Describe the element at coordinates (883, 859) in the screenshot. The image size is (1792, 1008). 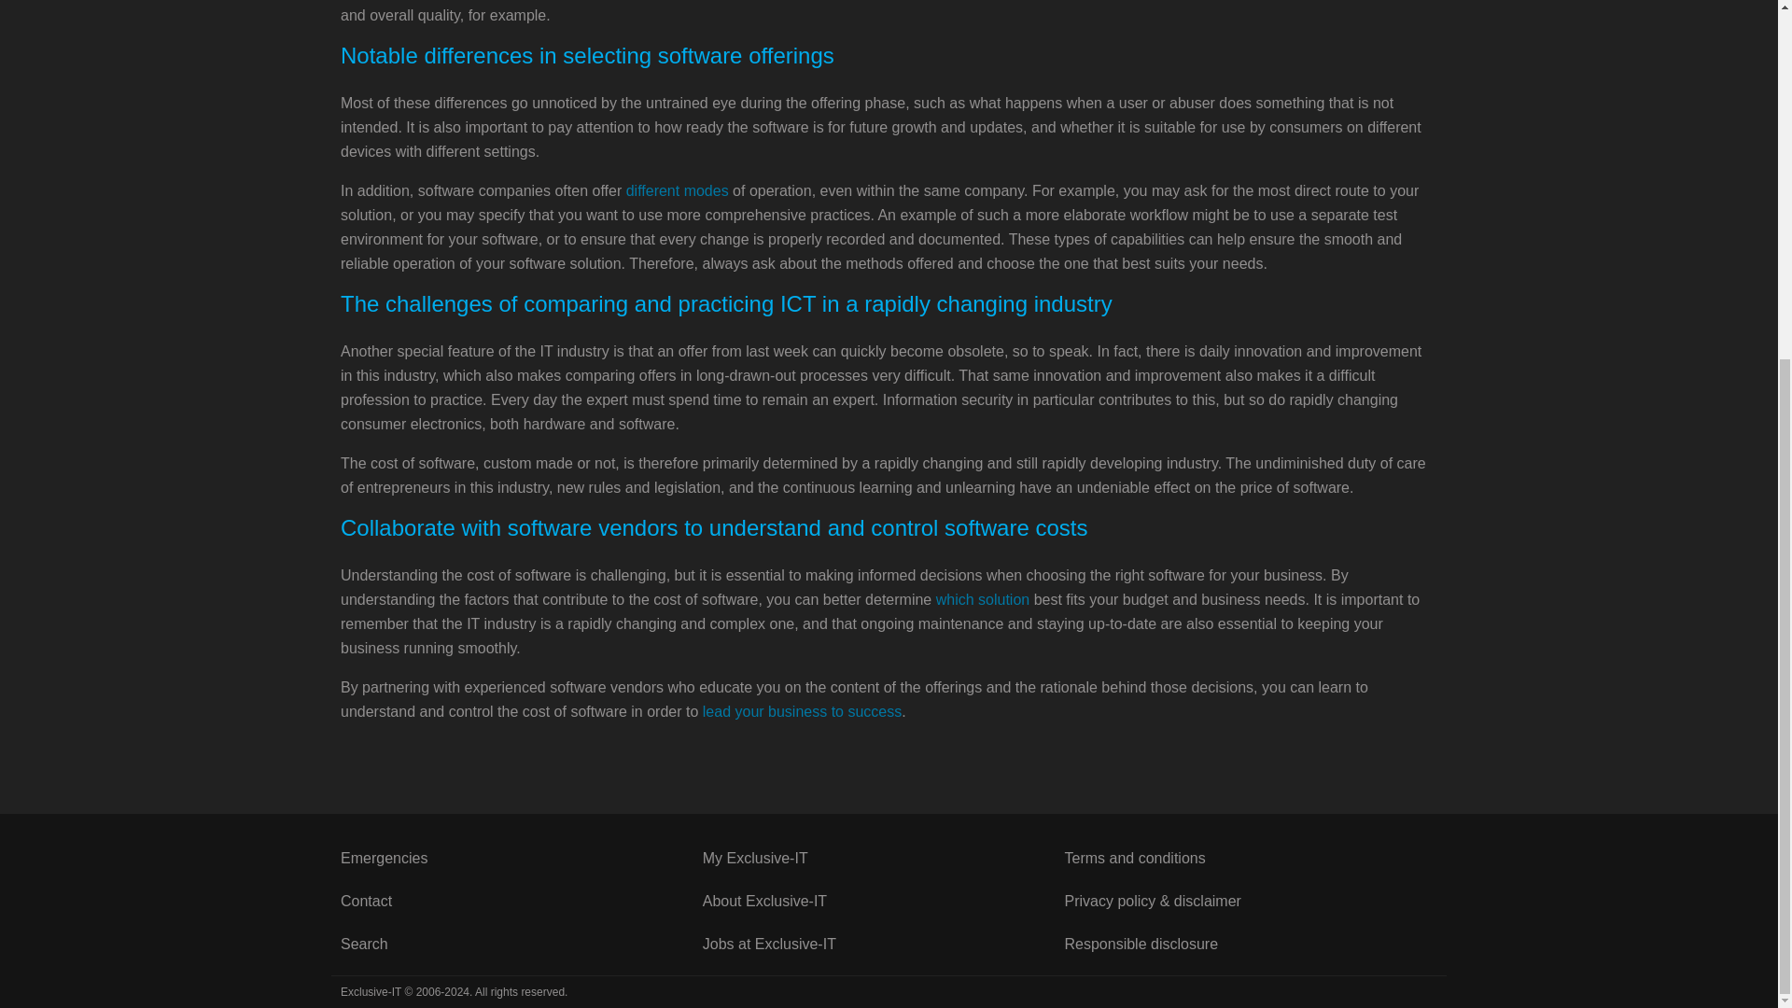
I see `My Exclusive-IT` at that location.